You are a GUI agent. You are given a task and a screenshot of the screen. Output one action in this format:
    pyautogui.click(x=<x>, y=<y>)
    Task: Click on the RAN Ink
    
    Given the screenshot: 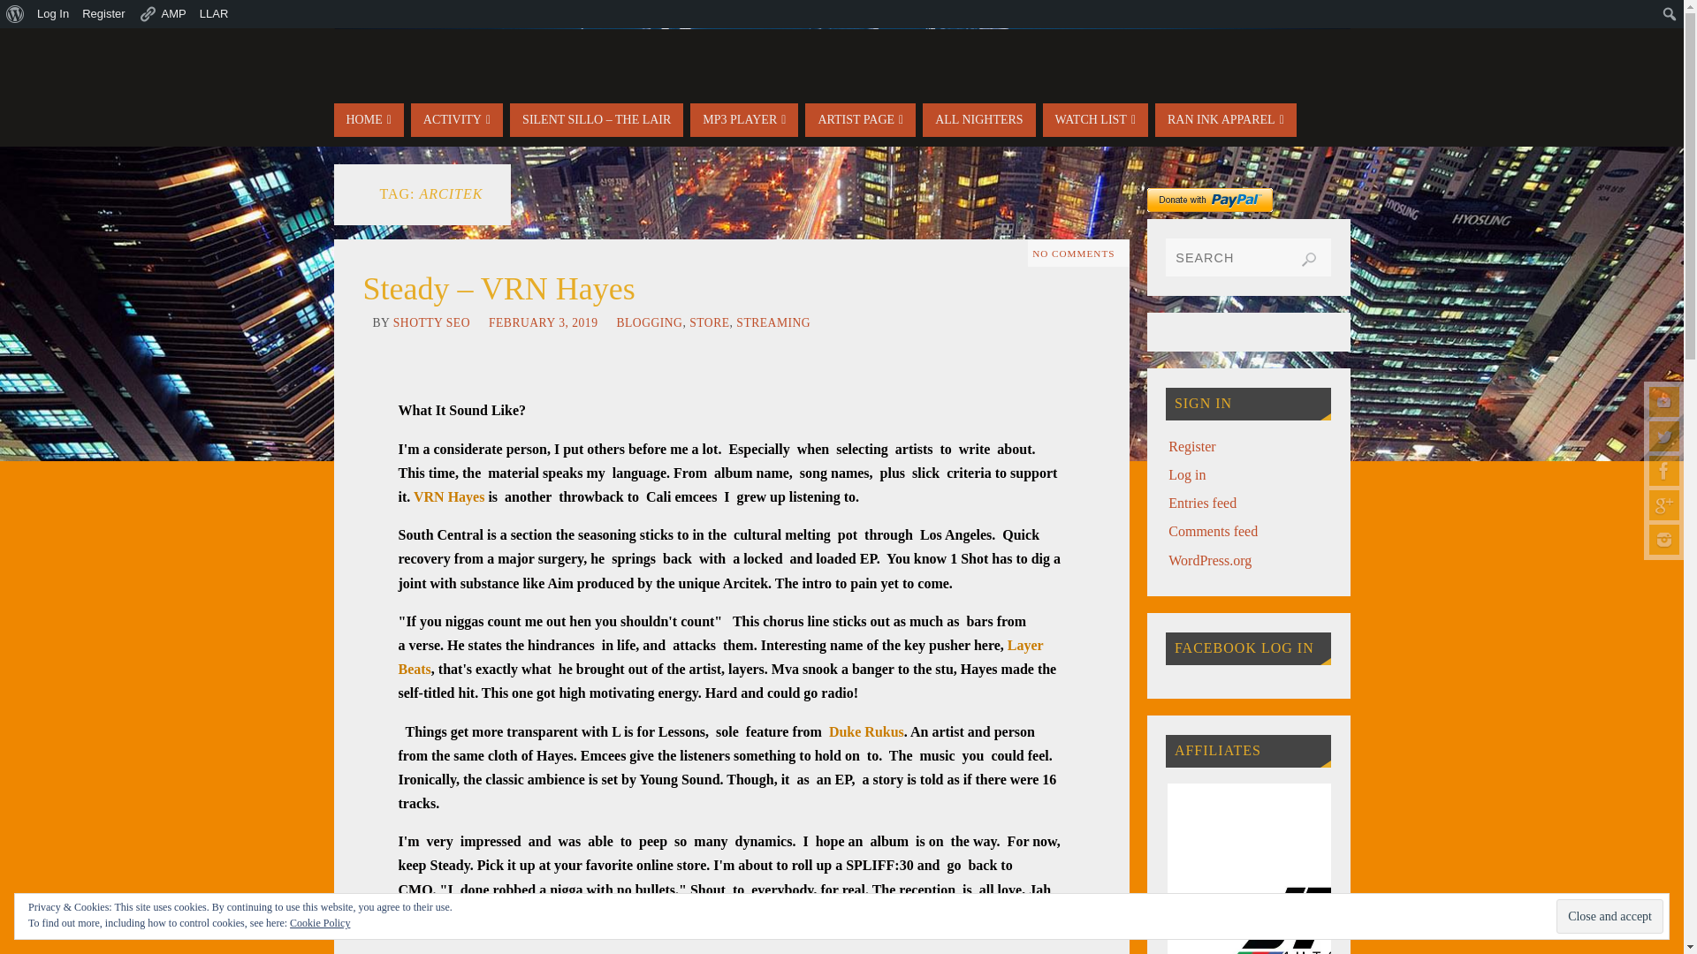 What is the action you would take?
    pyautogui.click(x=1664, y=539)
    